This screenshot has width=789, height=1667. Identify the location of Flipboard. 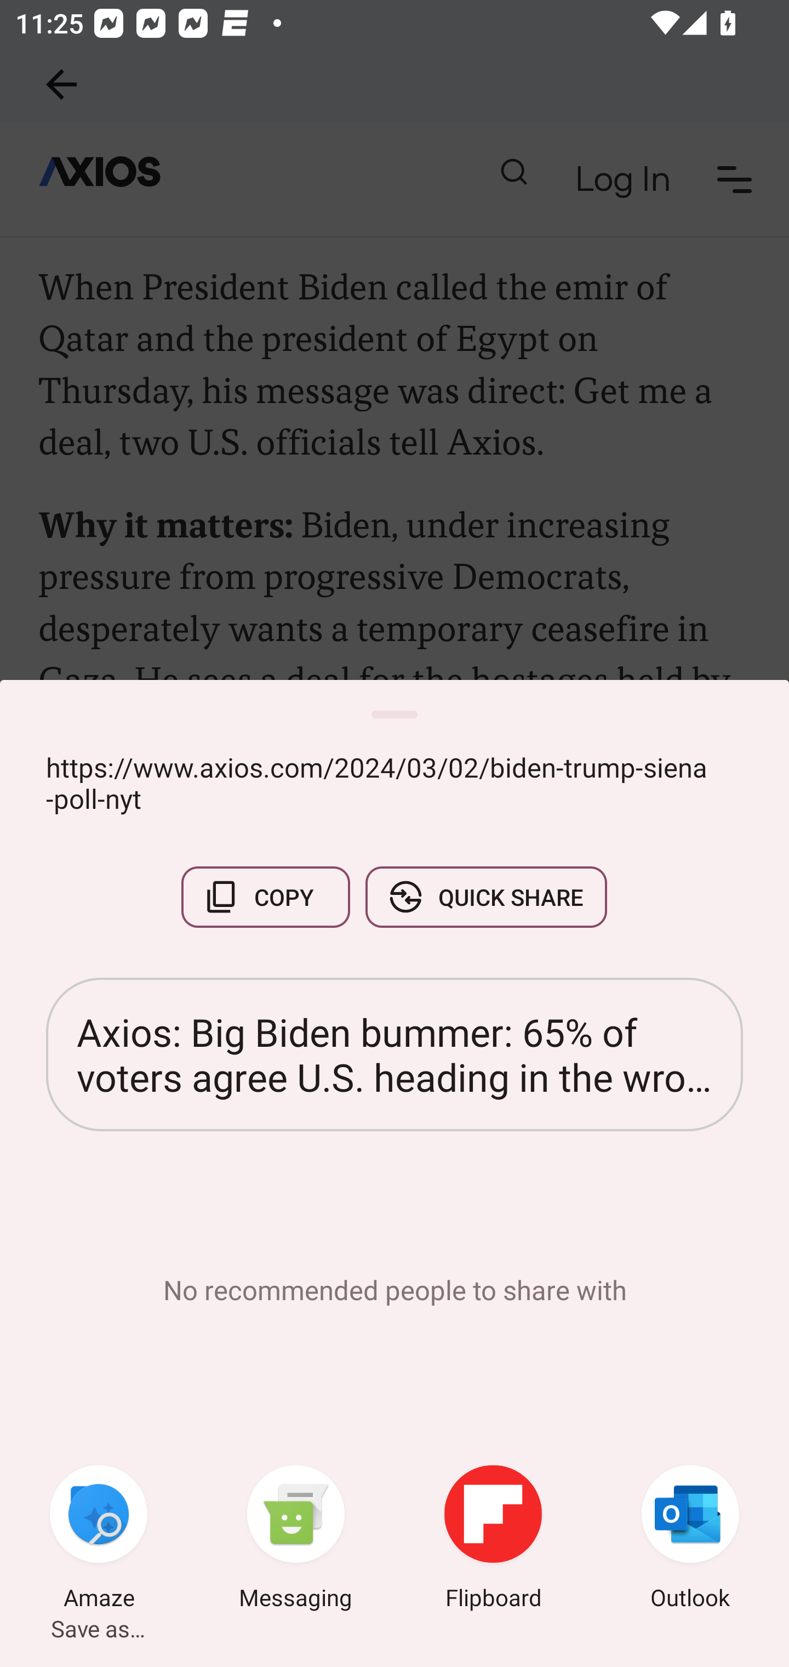
(493, 1540).